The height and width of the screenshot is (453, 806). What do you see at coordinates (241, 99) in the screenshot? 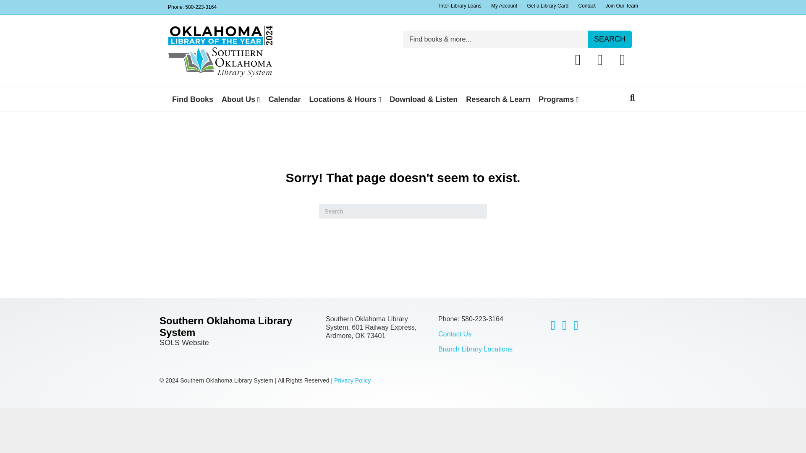
I see `About Us` at bounding box center [241, 99].